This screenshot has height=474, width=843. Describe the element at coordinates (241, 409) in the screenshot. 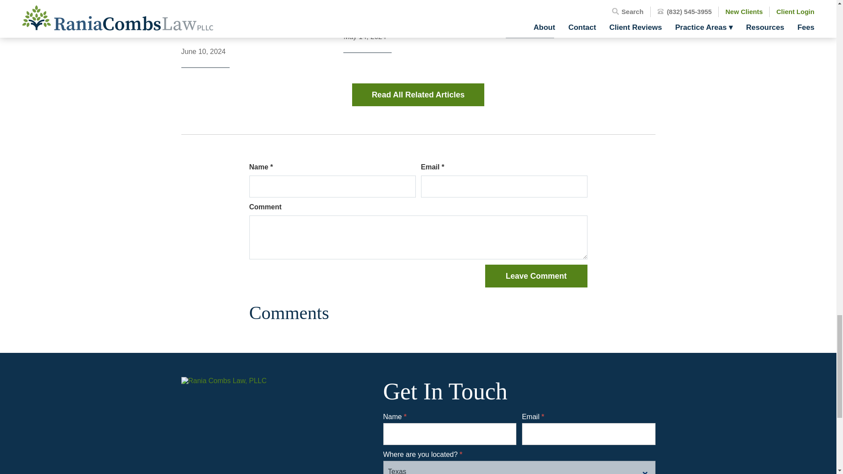

I see `homepage` at that location.